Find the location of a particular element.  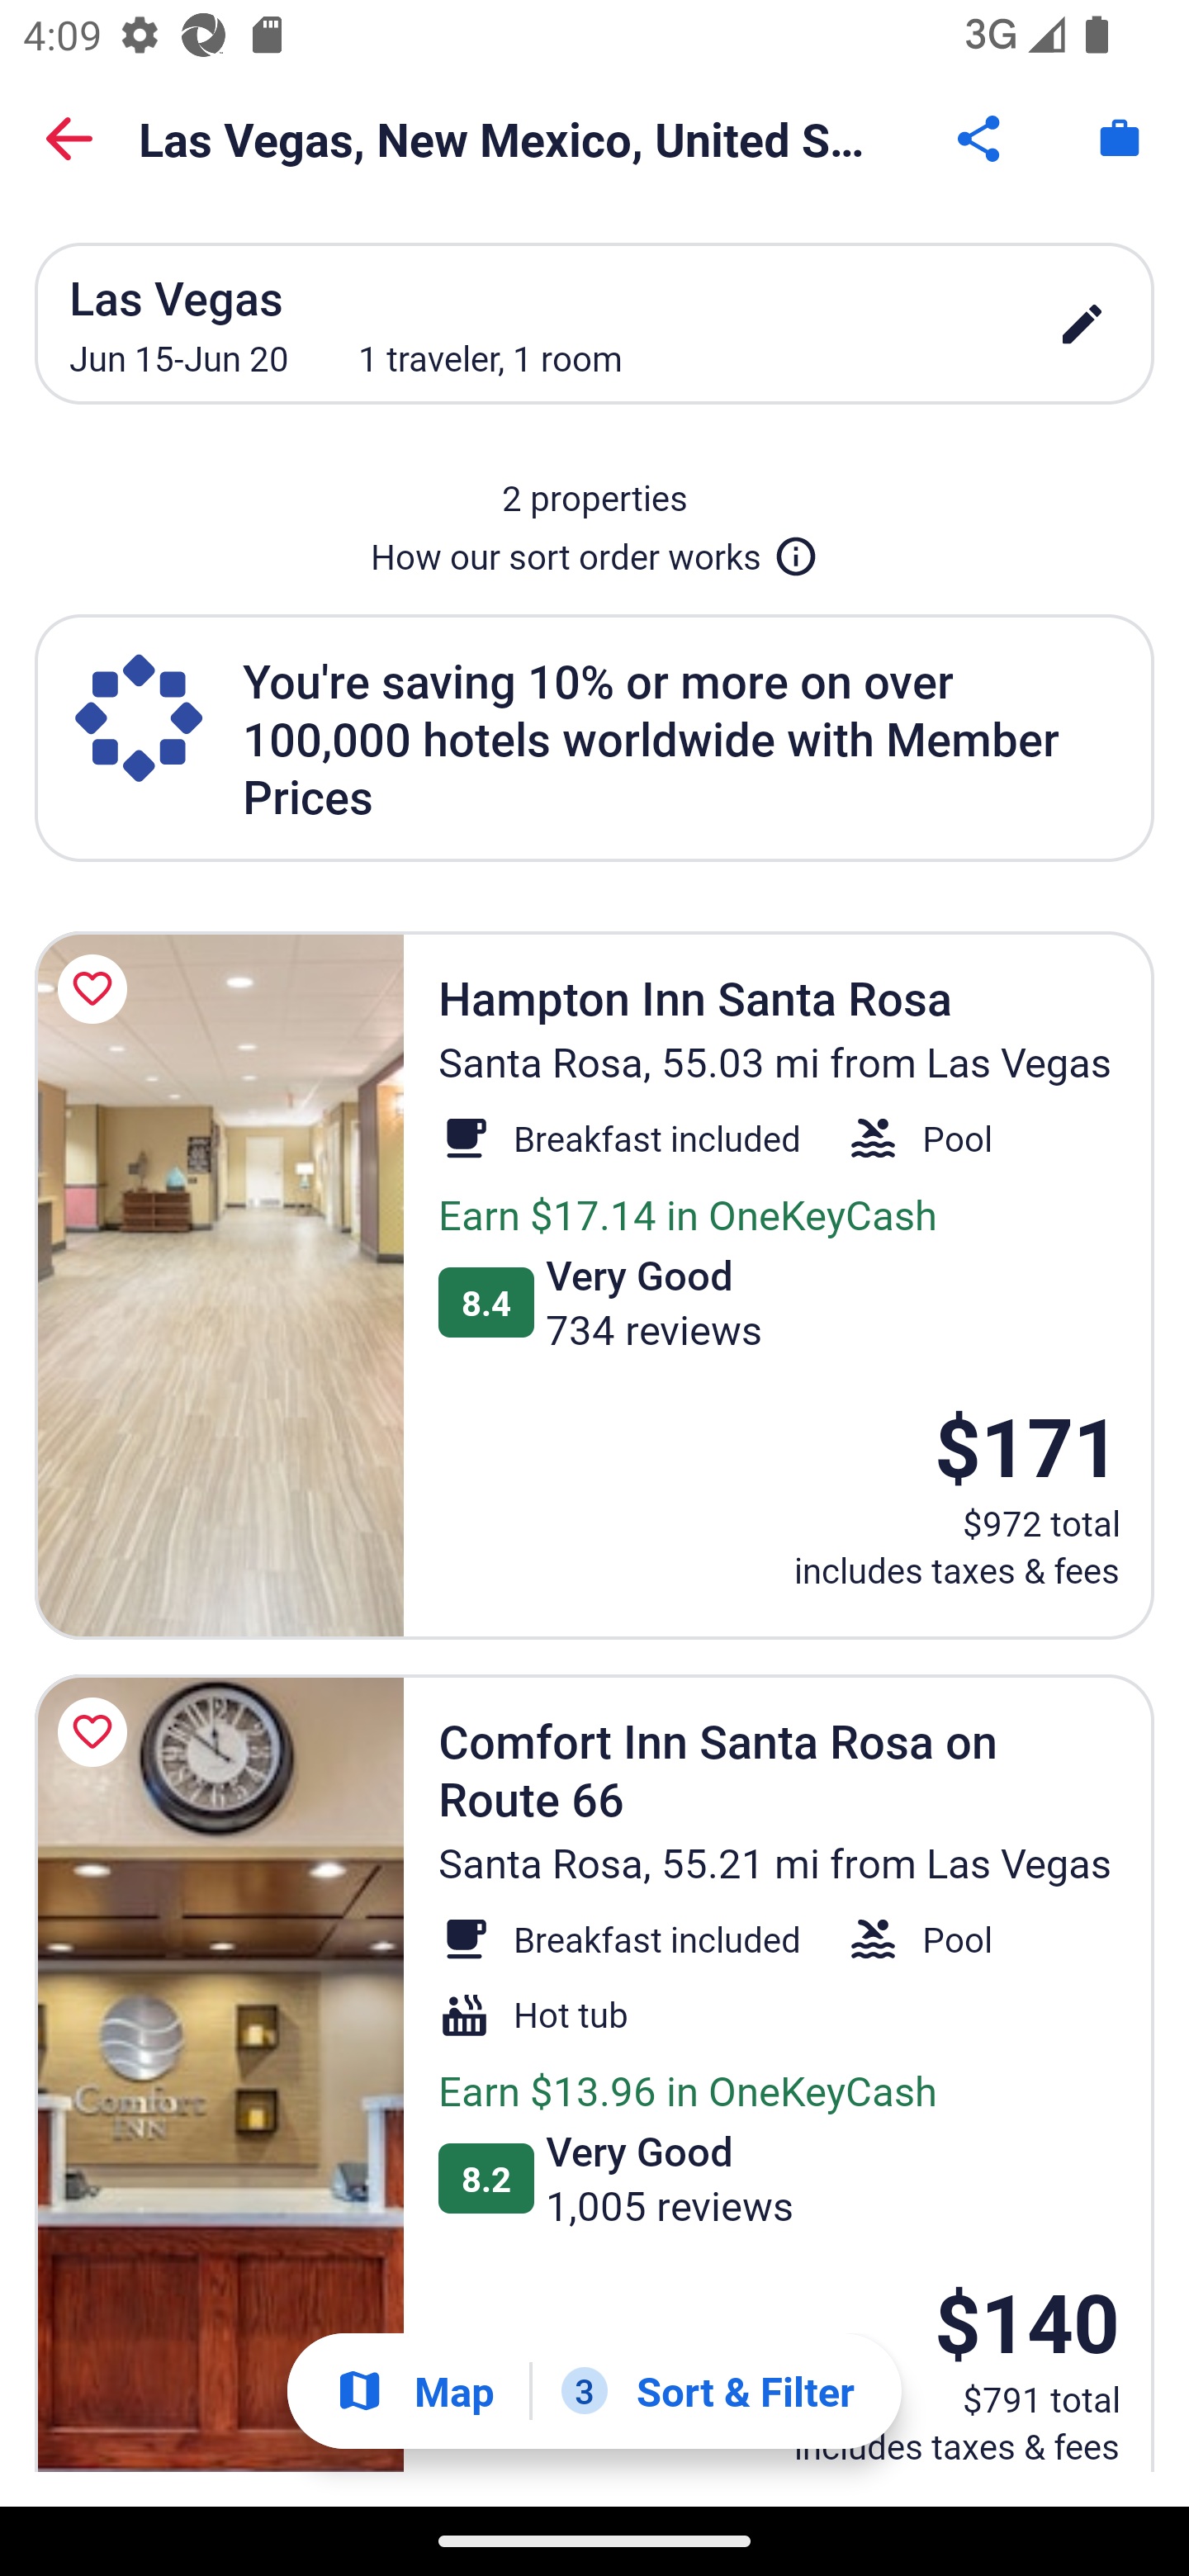

Show map Map Show map Button is located at coordinates (414, 2391).